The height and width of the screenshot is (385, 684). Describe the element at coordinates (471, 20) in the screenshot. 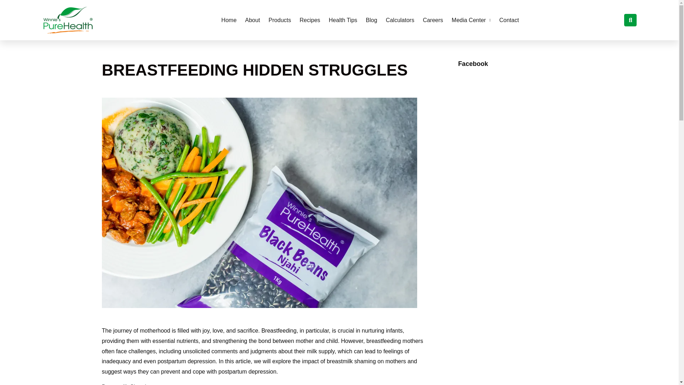

I see `Media Center` at that location.